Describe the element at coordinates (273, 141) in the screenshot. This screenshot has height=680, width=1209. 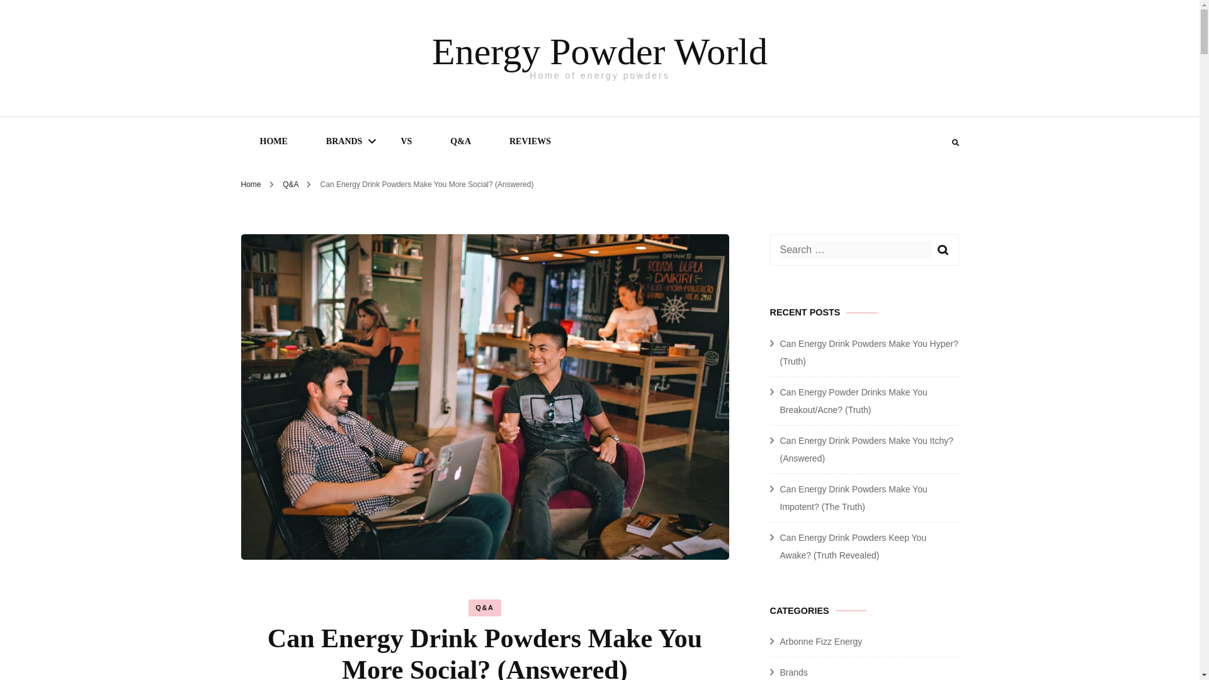
I see `HOME` at that location.